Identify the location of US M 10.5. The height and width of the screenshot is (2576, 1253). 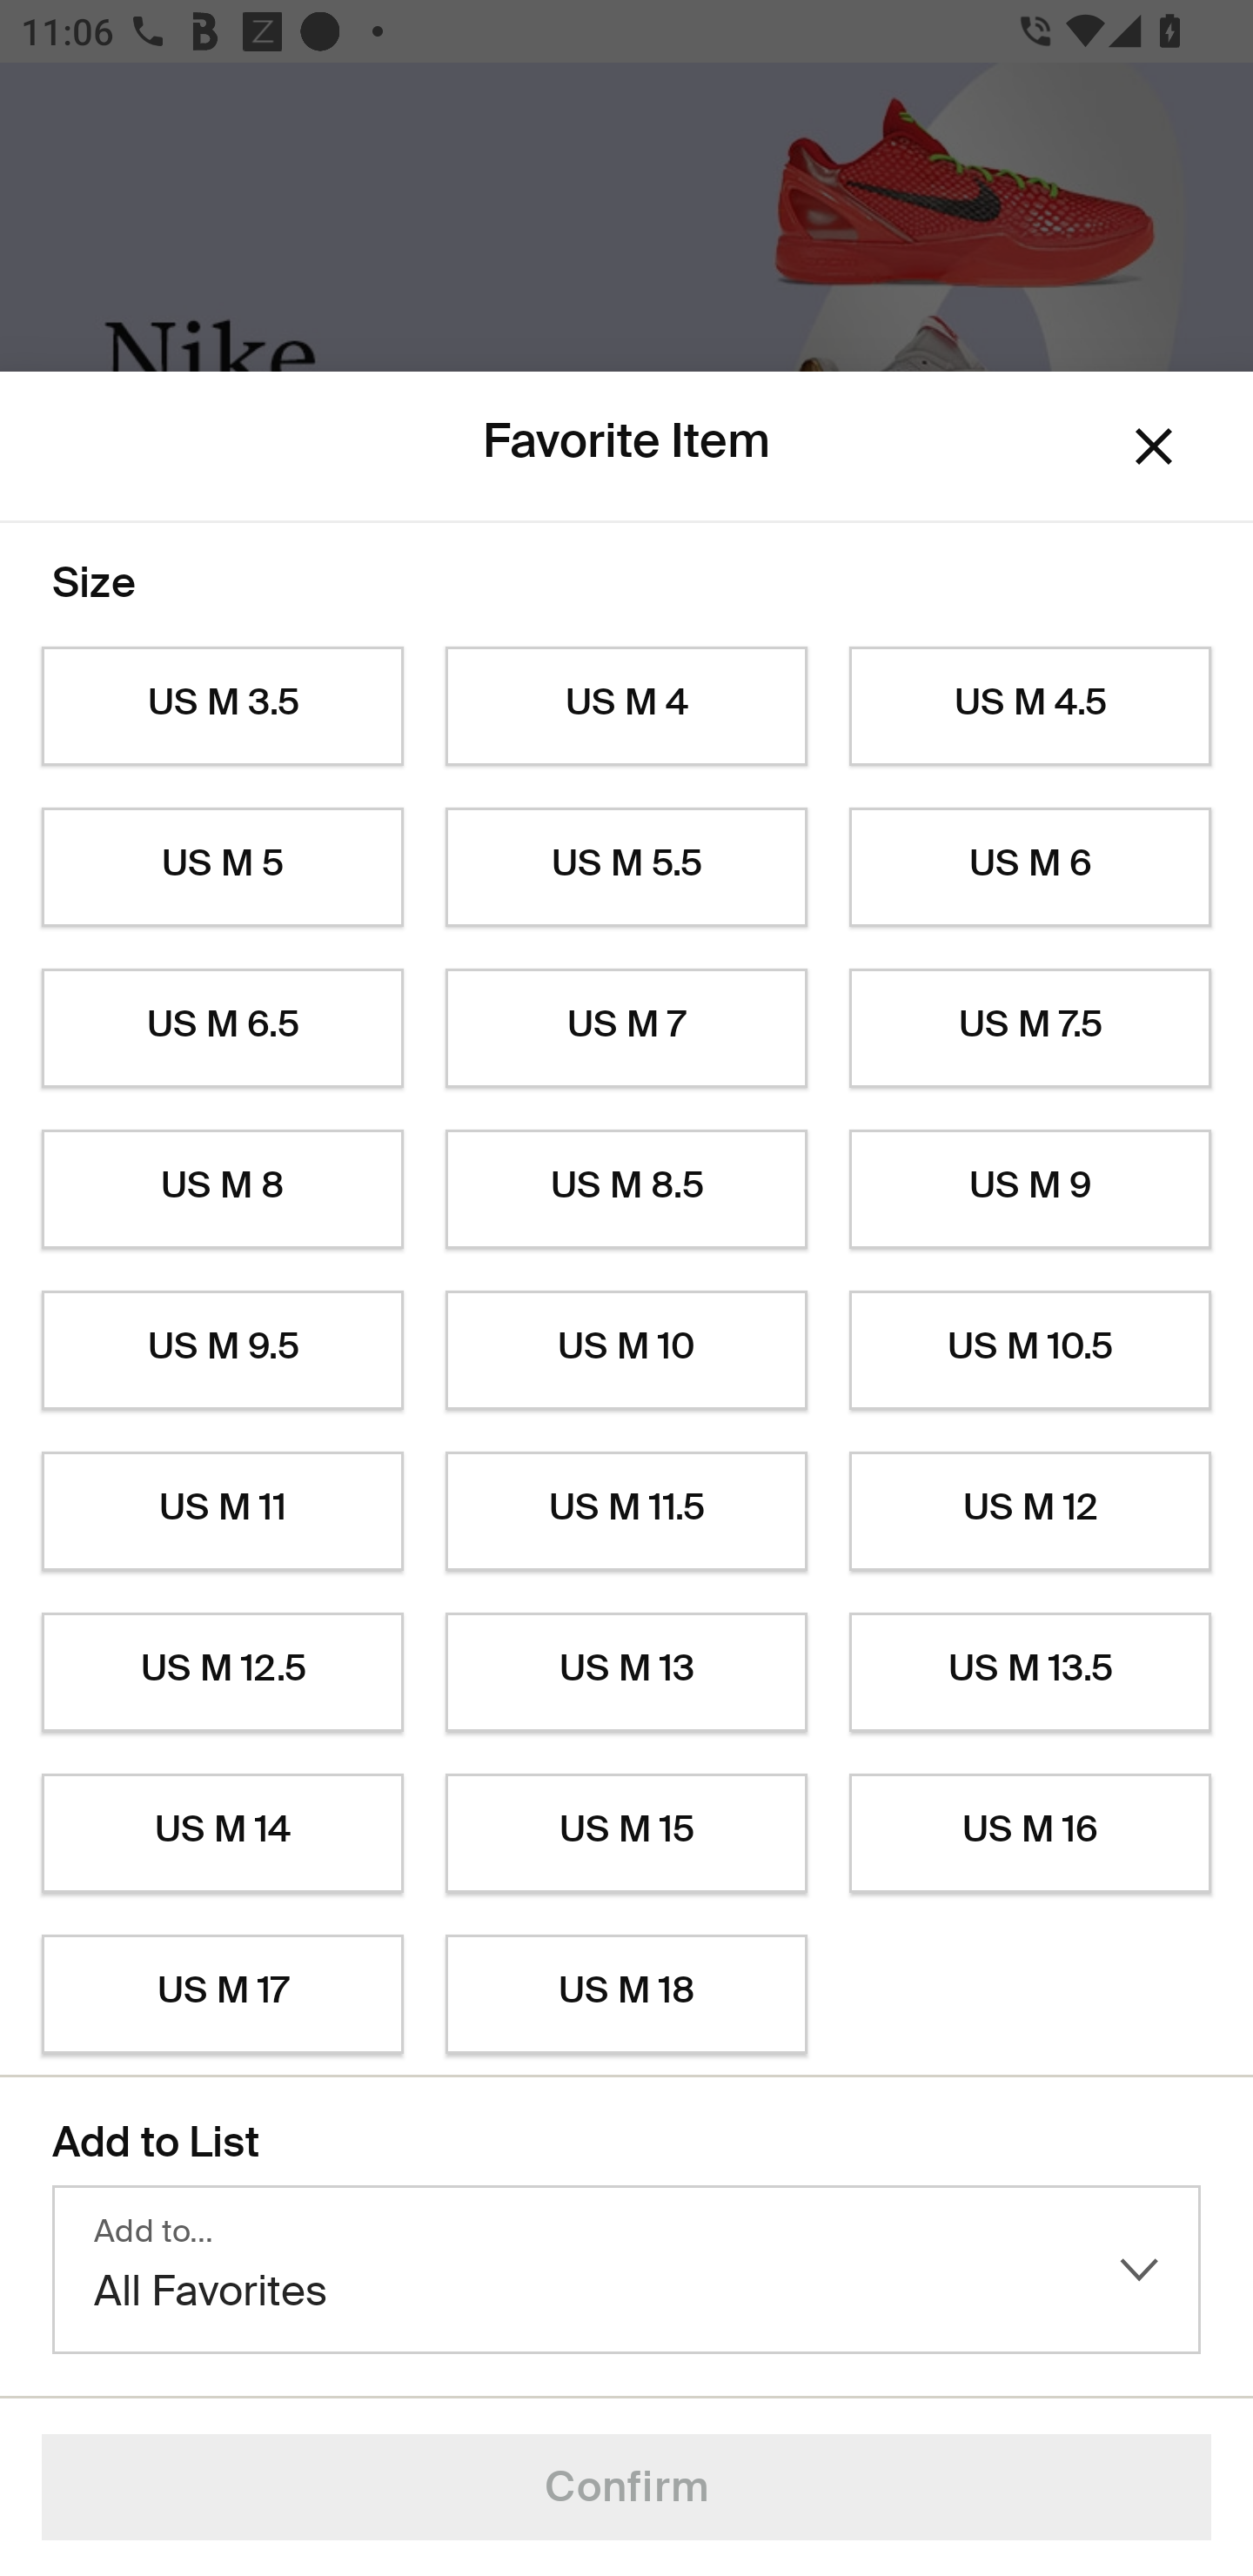
(1030, 1351).